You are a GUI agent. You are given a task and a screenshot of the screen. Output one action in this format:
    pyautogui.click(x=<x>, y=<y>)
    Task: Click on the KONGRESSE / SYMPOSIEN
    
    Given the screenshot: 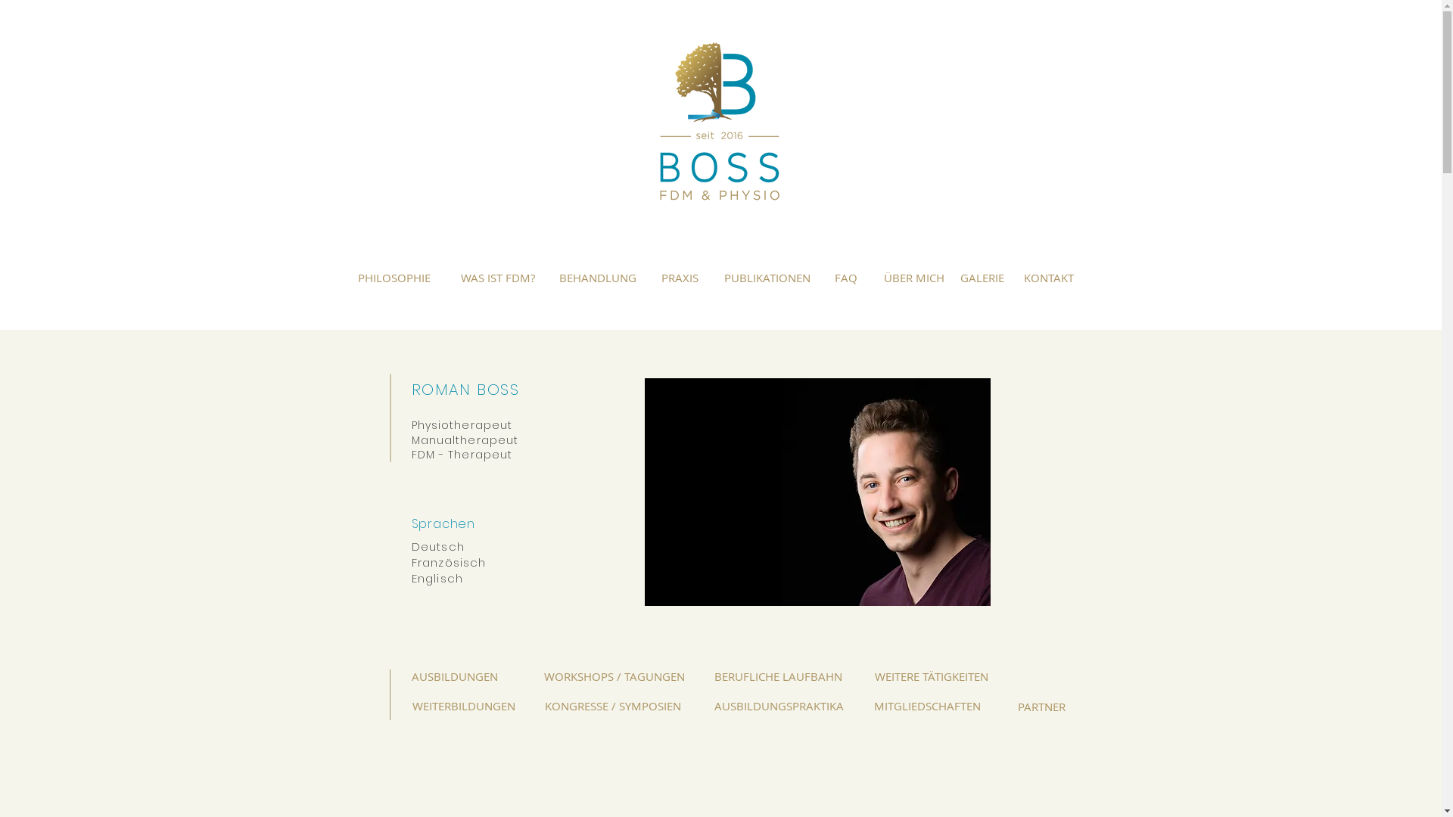 What is the action you would take?
    pyautogui.click(x=612, y=706)
    